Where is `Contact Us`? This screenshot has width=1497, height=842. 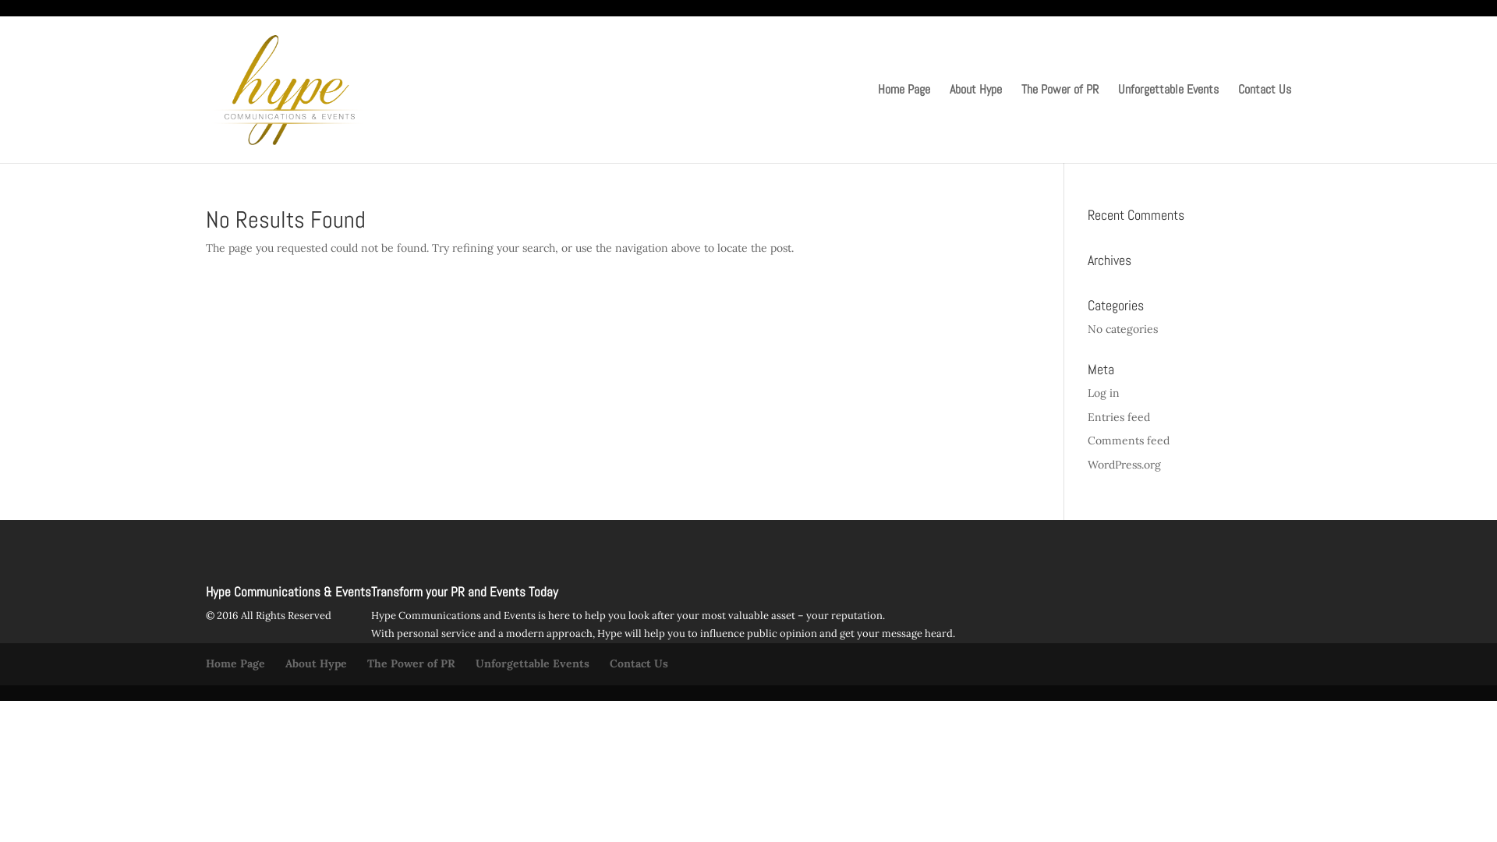
Contact Us is located at coordinates (1265, 123).